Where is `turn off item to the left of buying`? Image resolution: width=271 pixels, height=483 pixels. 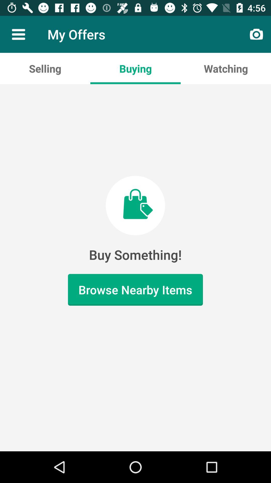 turn off item to the left of buying is located at coordinates (45, 68).